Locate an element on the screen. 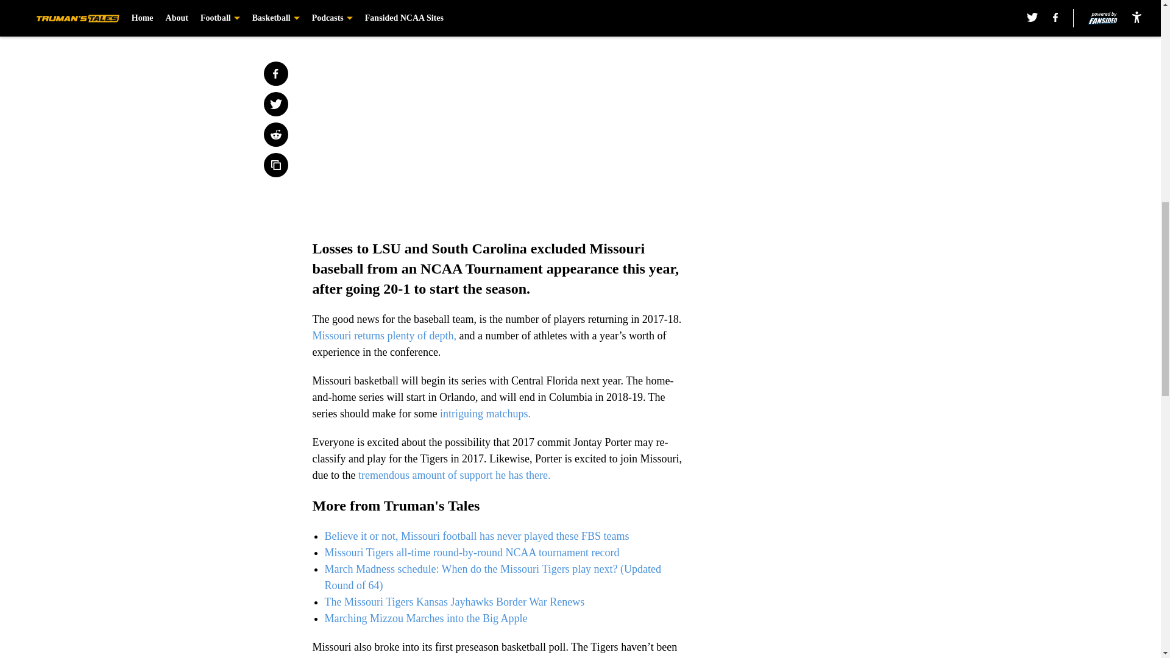  tremendous amount of support he has there.  is located at coordinates (456, 475).